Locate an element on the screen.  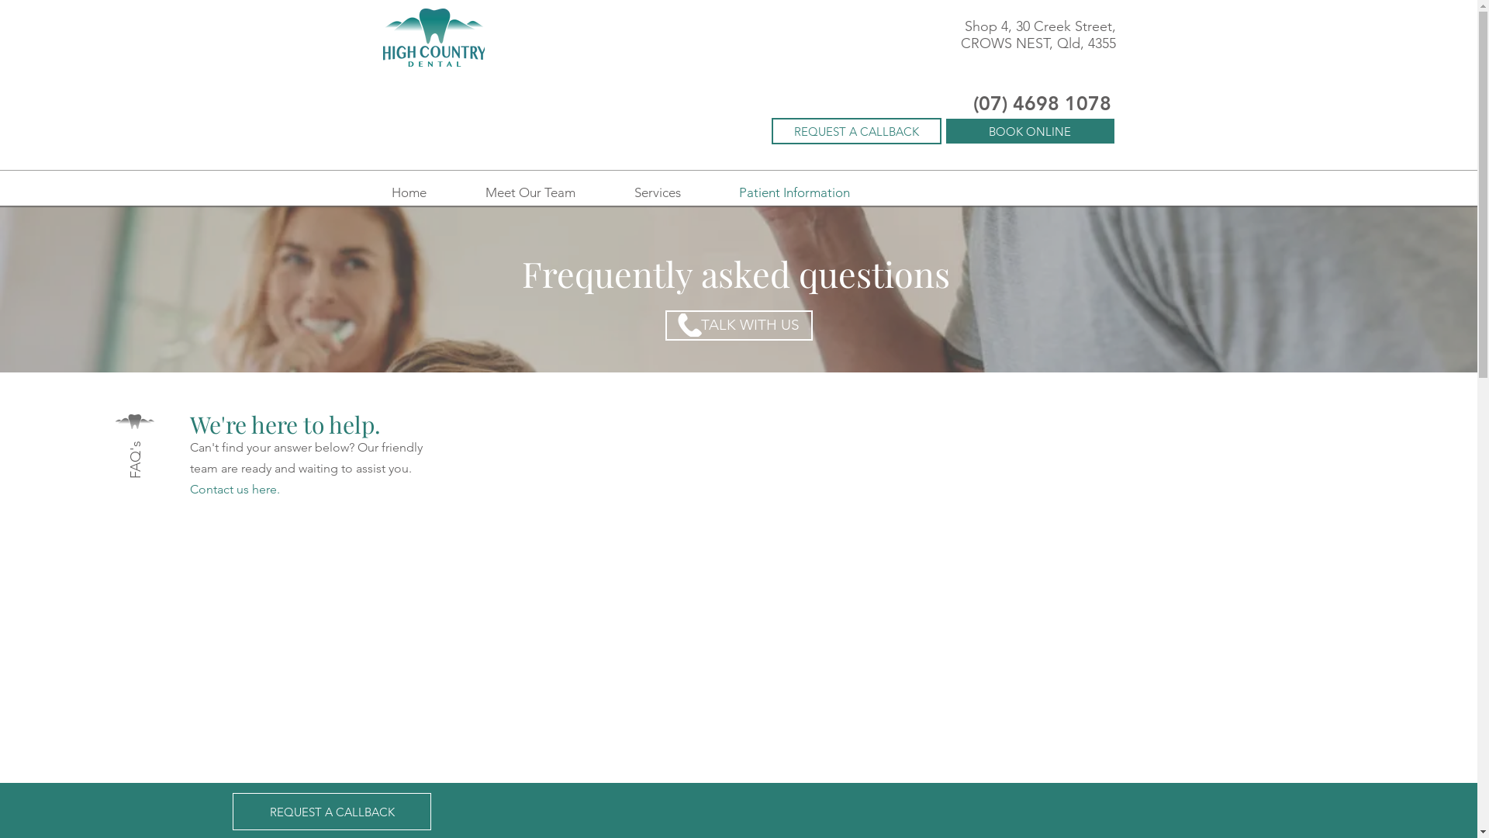
(07) 4698 1078 is located at coordinates (1042, 103).